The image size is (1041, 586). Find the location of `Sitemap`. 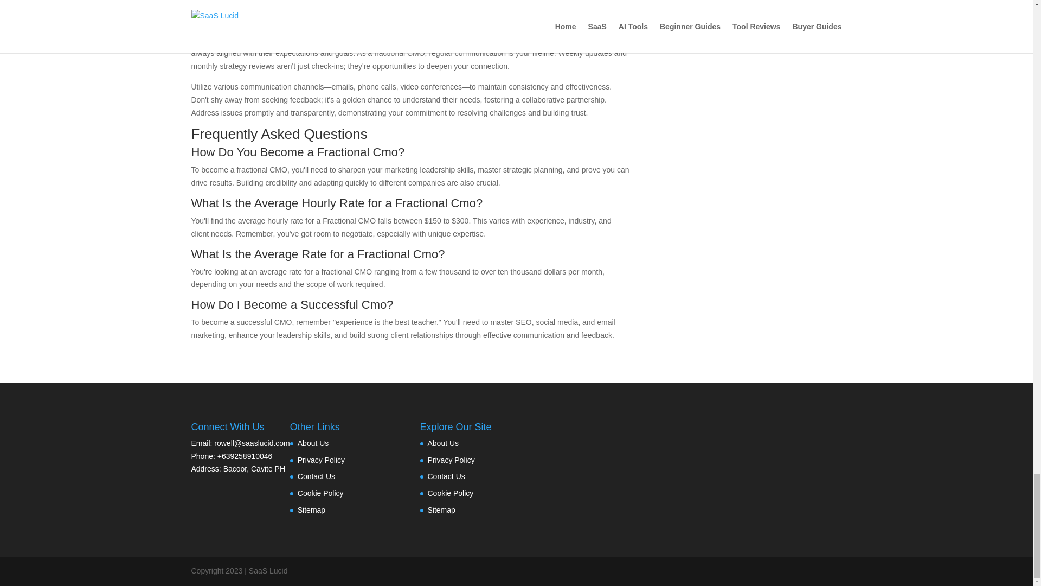

Sitemap is located at coordinates (311, 510).